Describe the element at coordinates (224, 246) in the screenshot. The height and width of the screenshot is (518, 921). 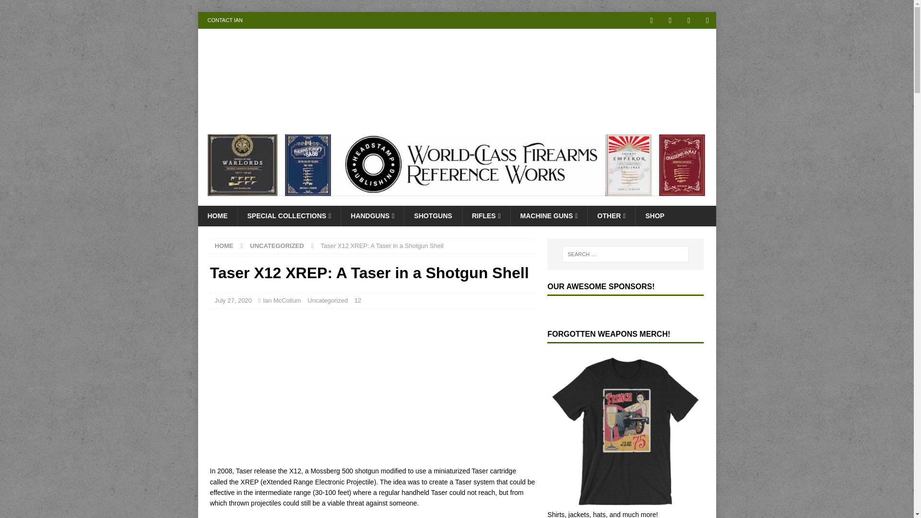
I see `Home` at that location.